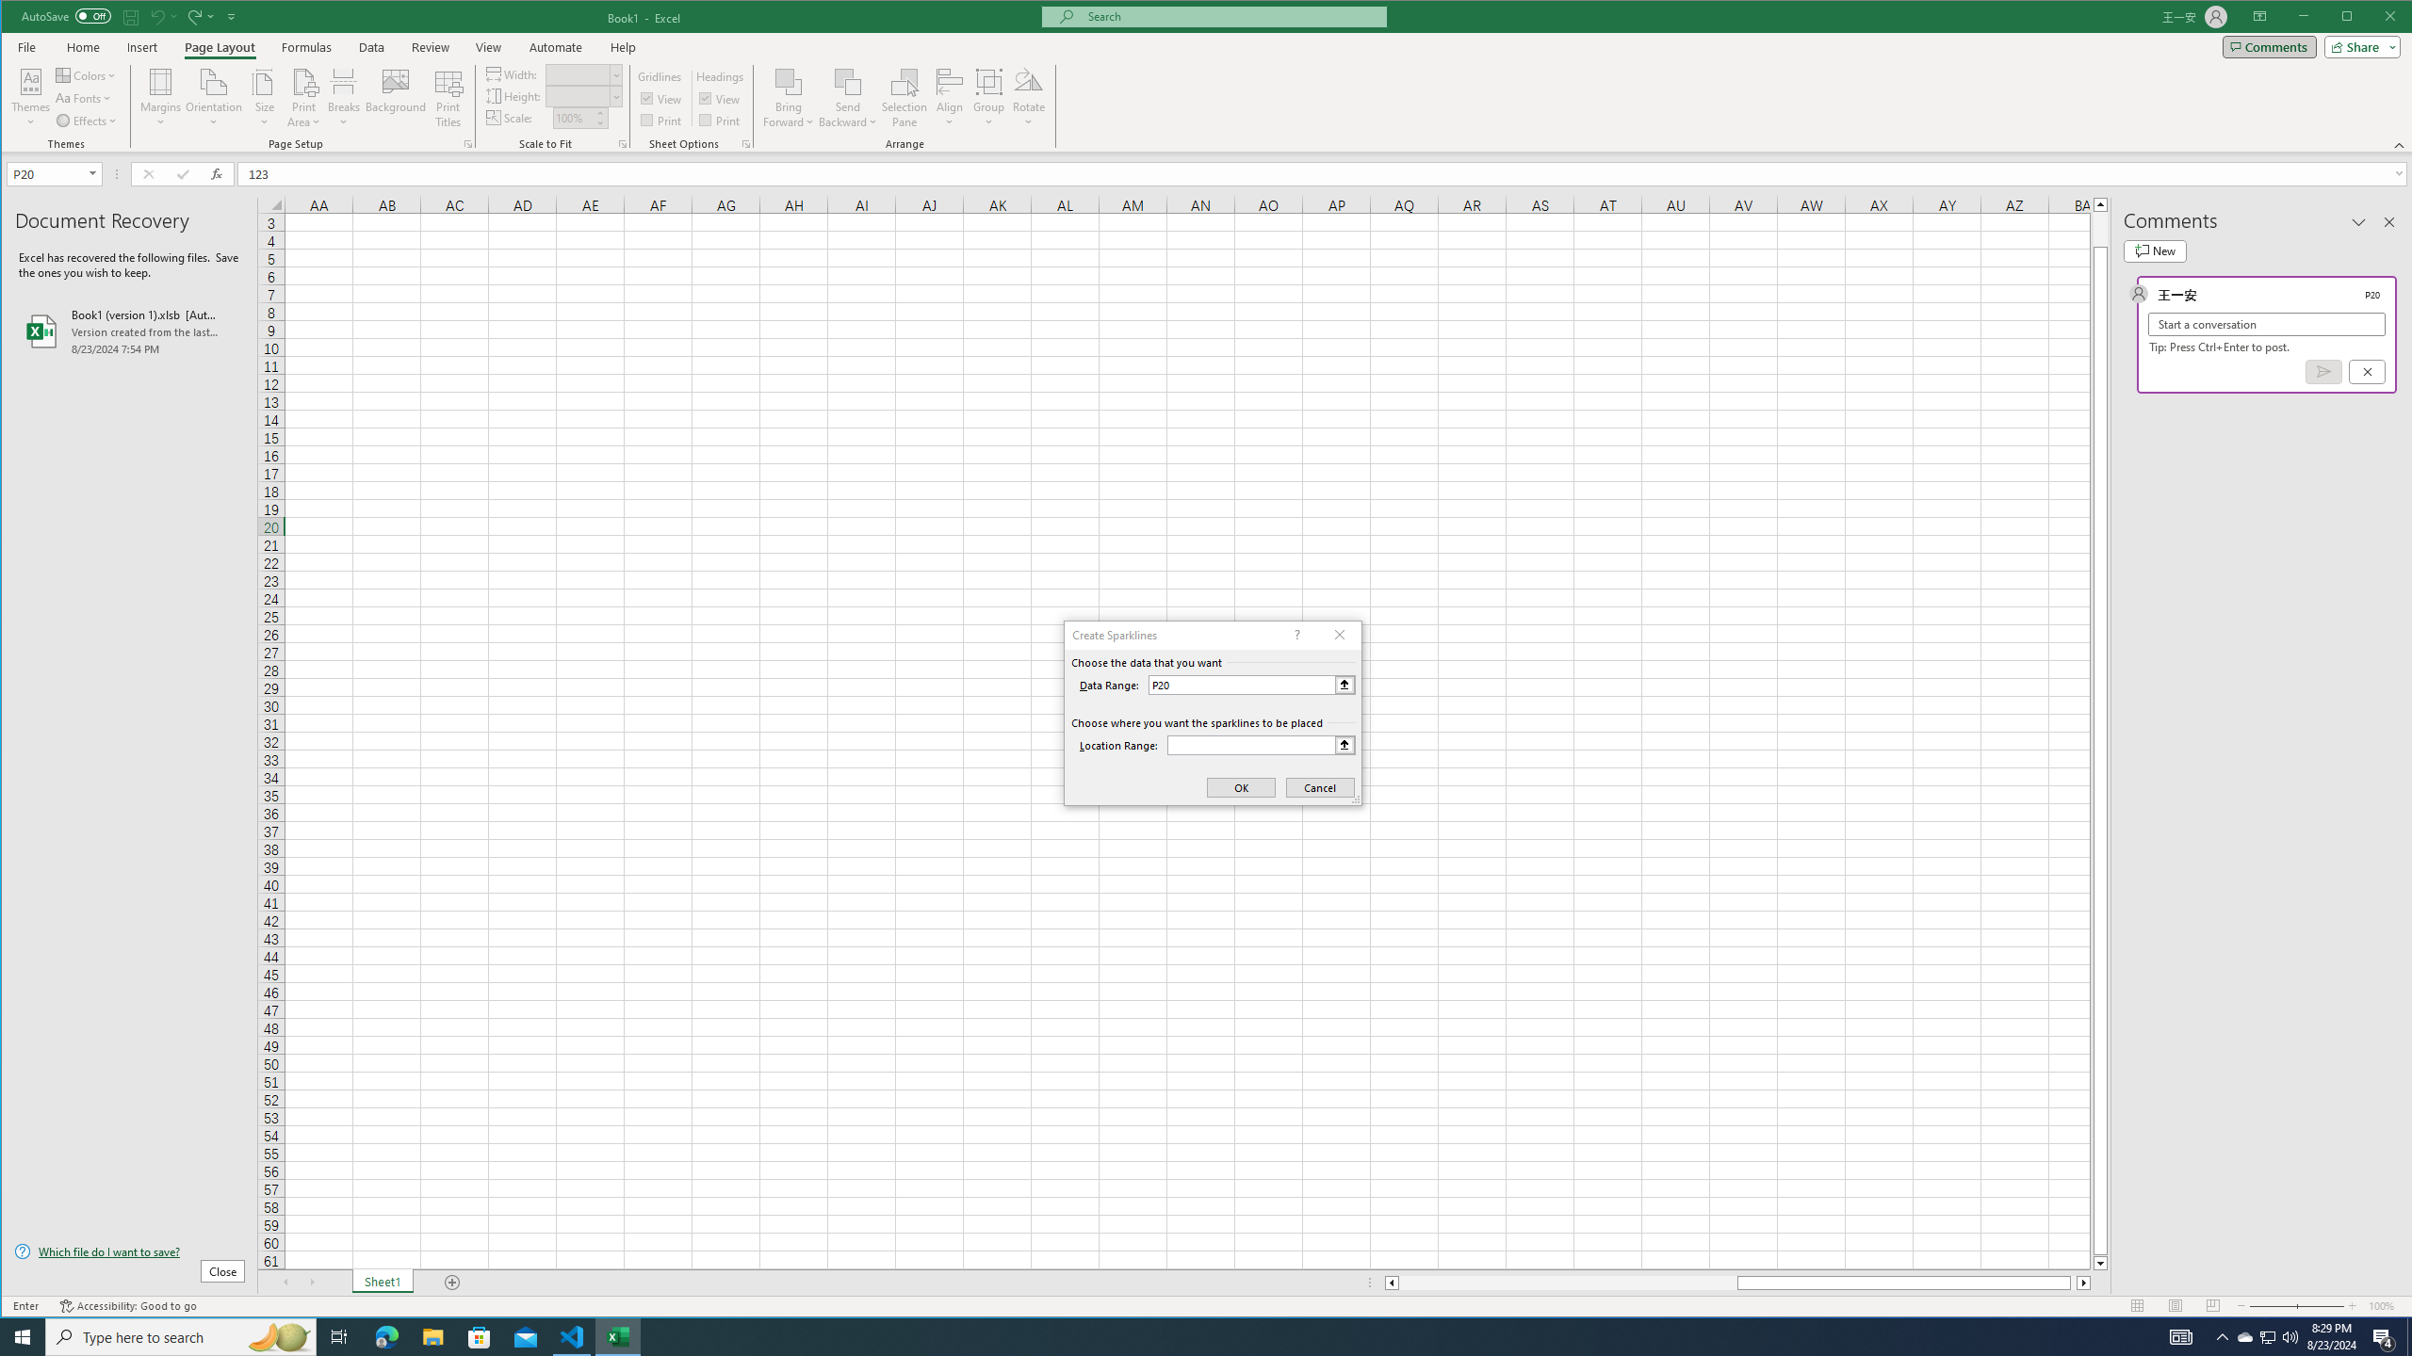 This screenshot has width=2412, height=1356. What do you see at coordinates (130, 331) in the screenshot?
I see `Book1 (version 1).xlsb  [AutoRecovered]` at bounding box center [130, 331].